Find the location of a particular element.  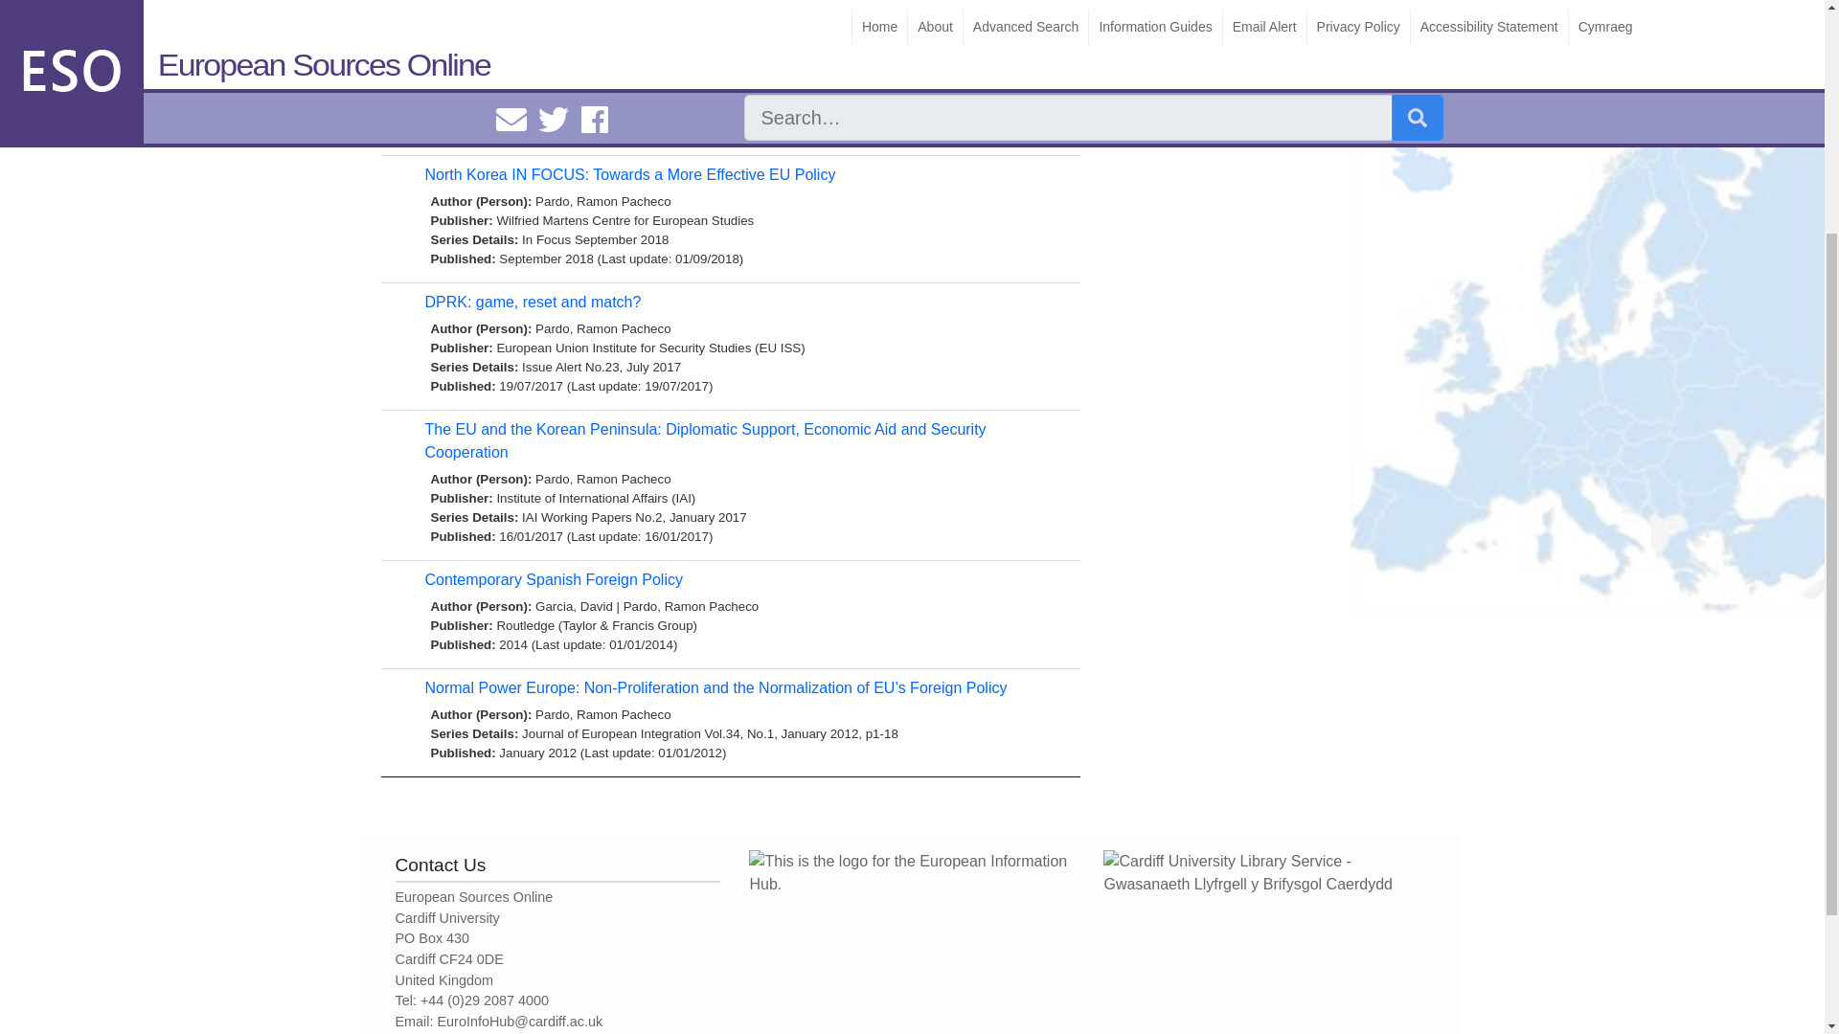

North Korea IN FOCUS: Towards a More Effective EU Policy is located at coordinates (630, 174).